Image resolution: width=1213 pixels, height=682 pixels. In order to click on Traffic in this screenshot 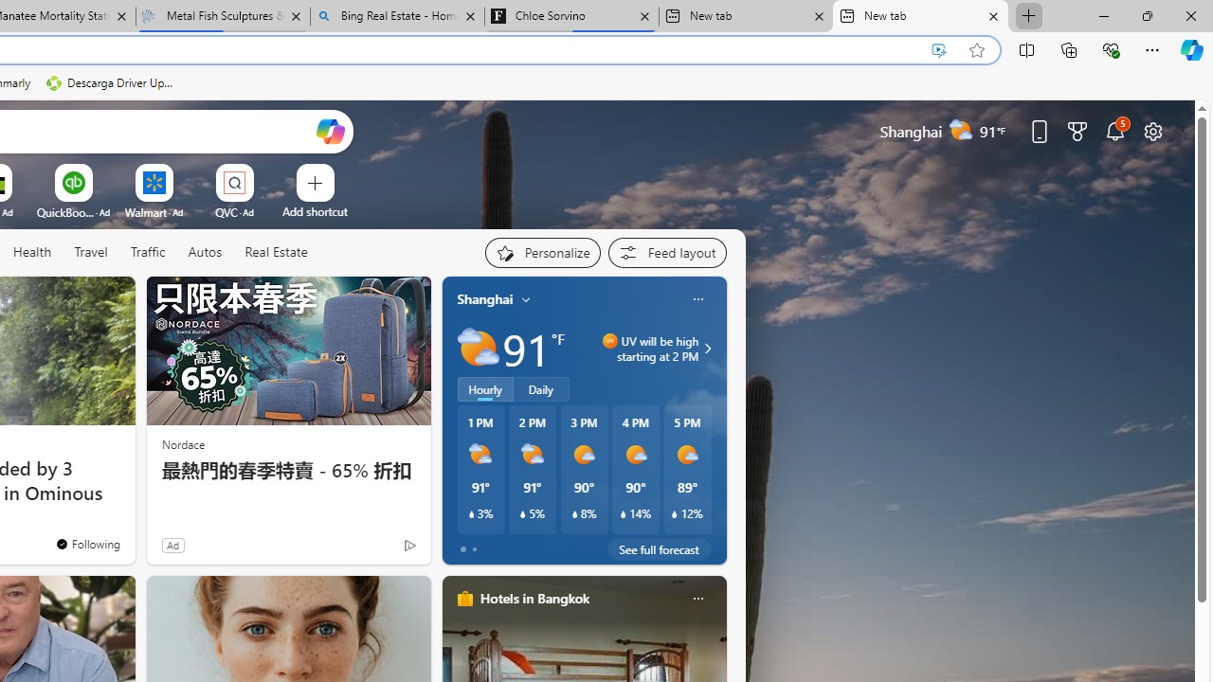, I will do `click(148, 253)`.